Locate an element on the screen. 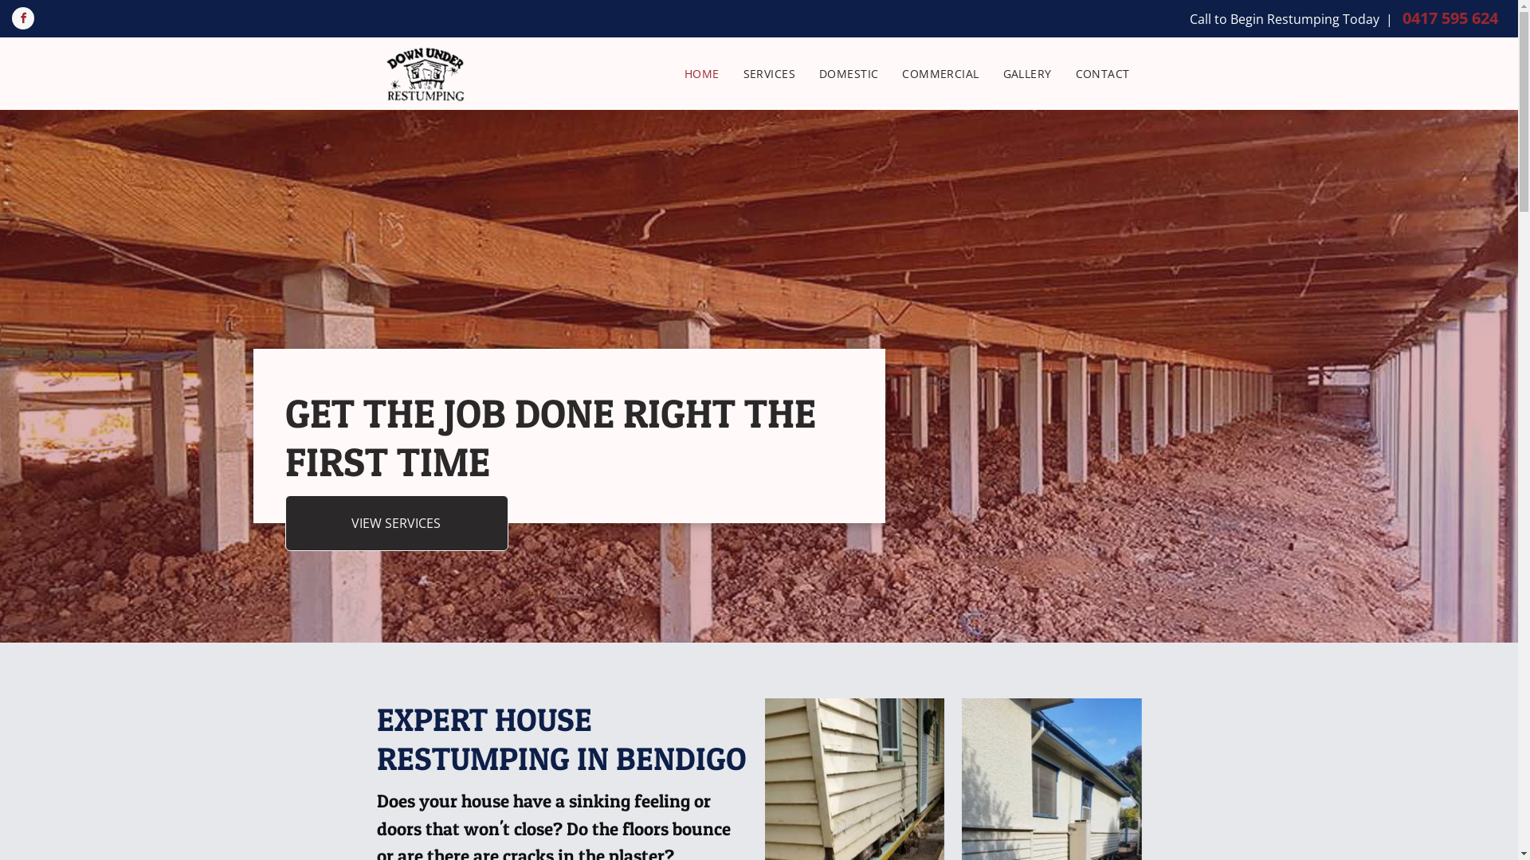 Image resolution: width=1530 pixels, height=860 pixels. DOMESTIC is located at coordinates (849, 73).